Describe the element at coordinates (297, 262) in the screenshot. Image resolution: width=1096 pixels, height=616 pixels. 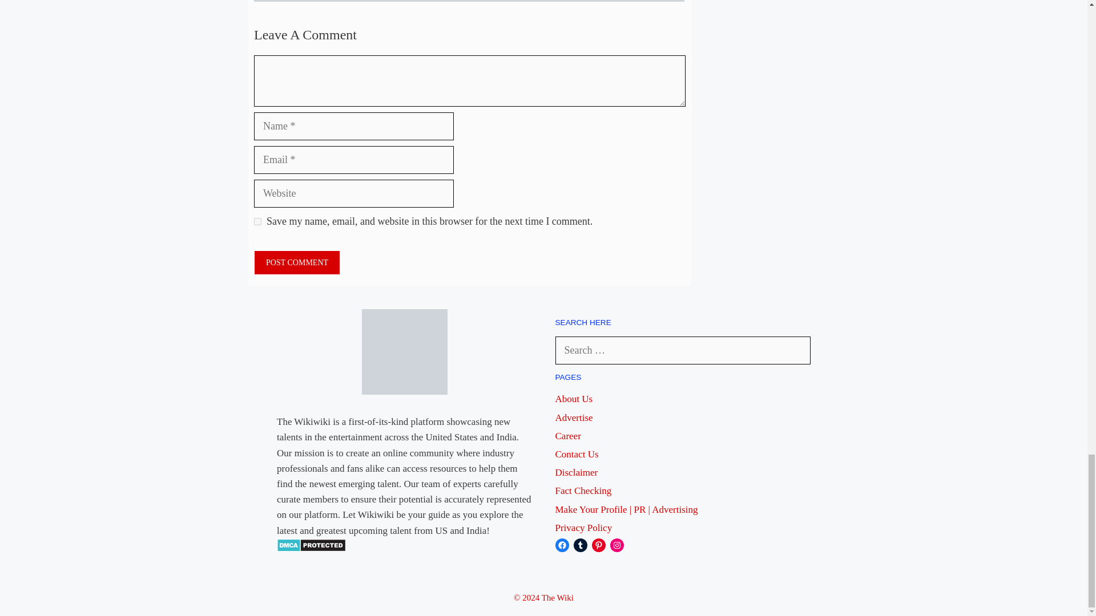
I see `Post Comment` at that location.